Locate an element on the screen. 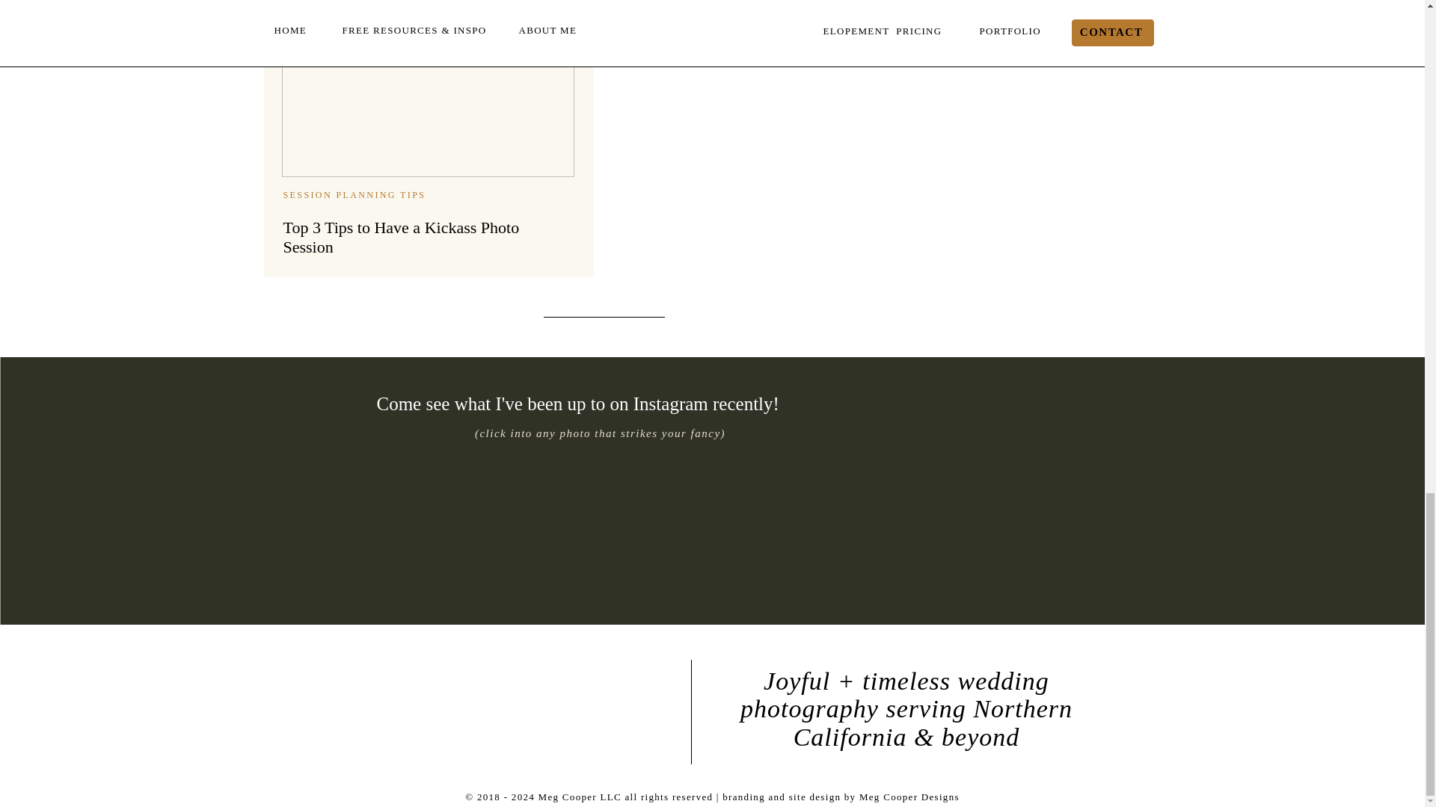  Top 3 Tips to Have a Kickass Photo Session is located at coordinates (427, 88).